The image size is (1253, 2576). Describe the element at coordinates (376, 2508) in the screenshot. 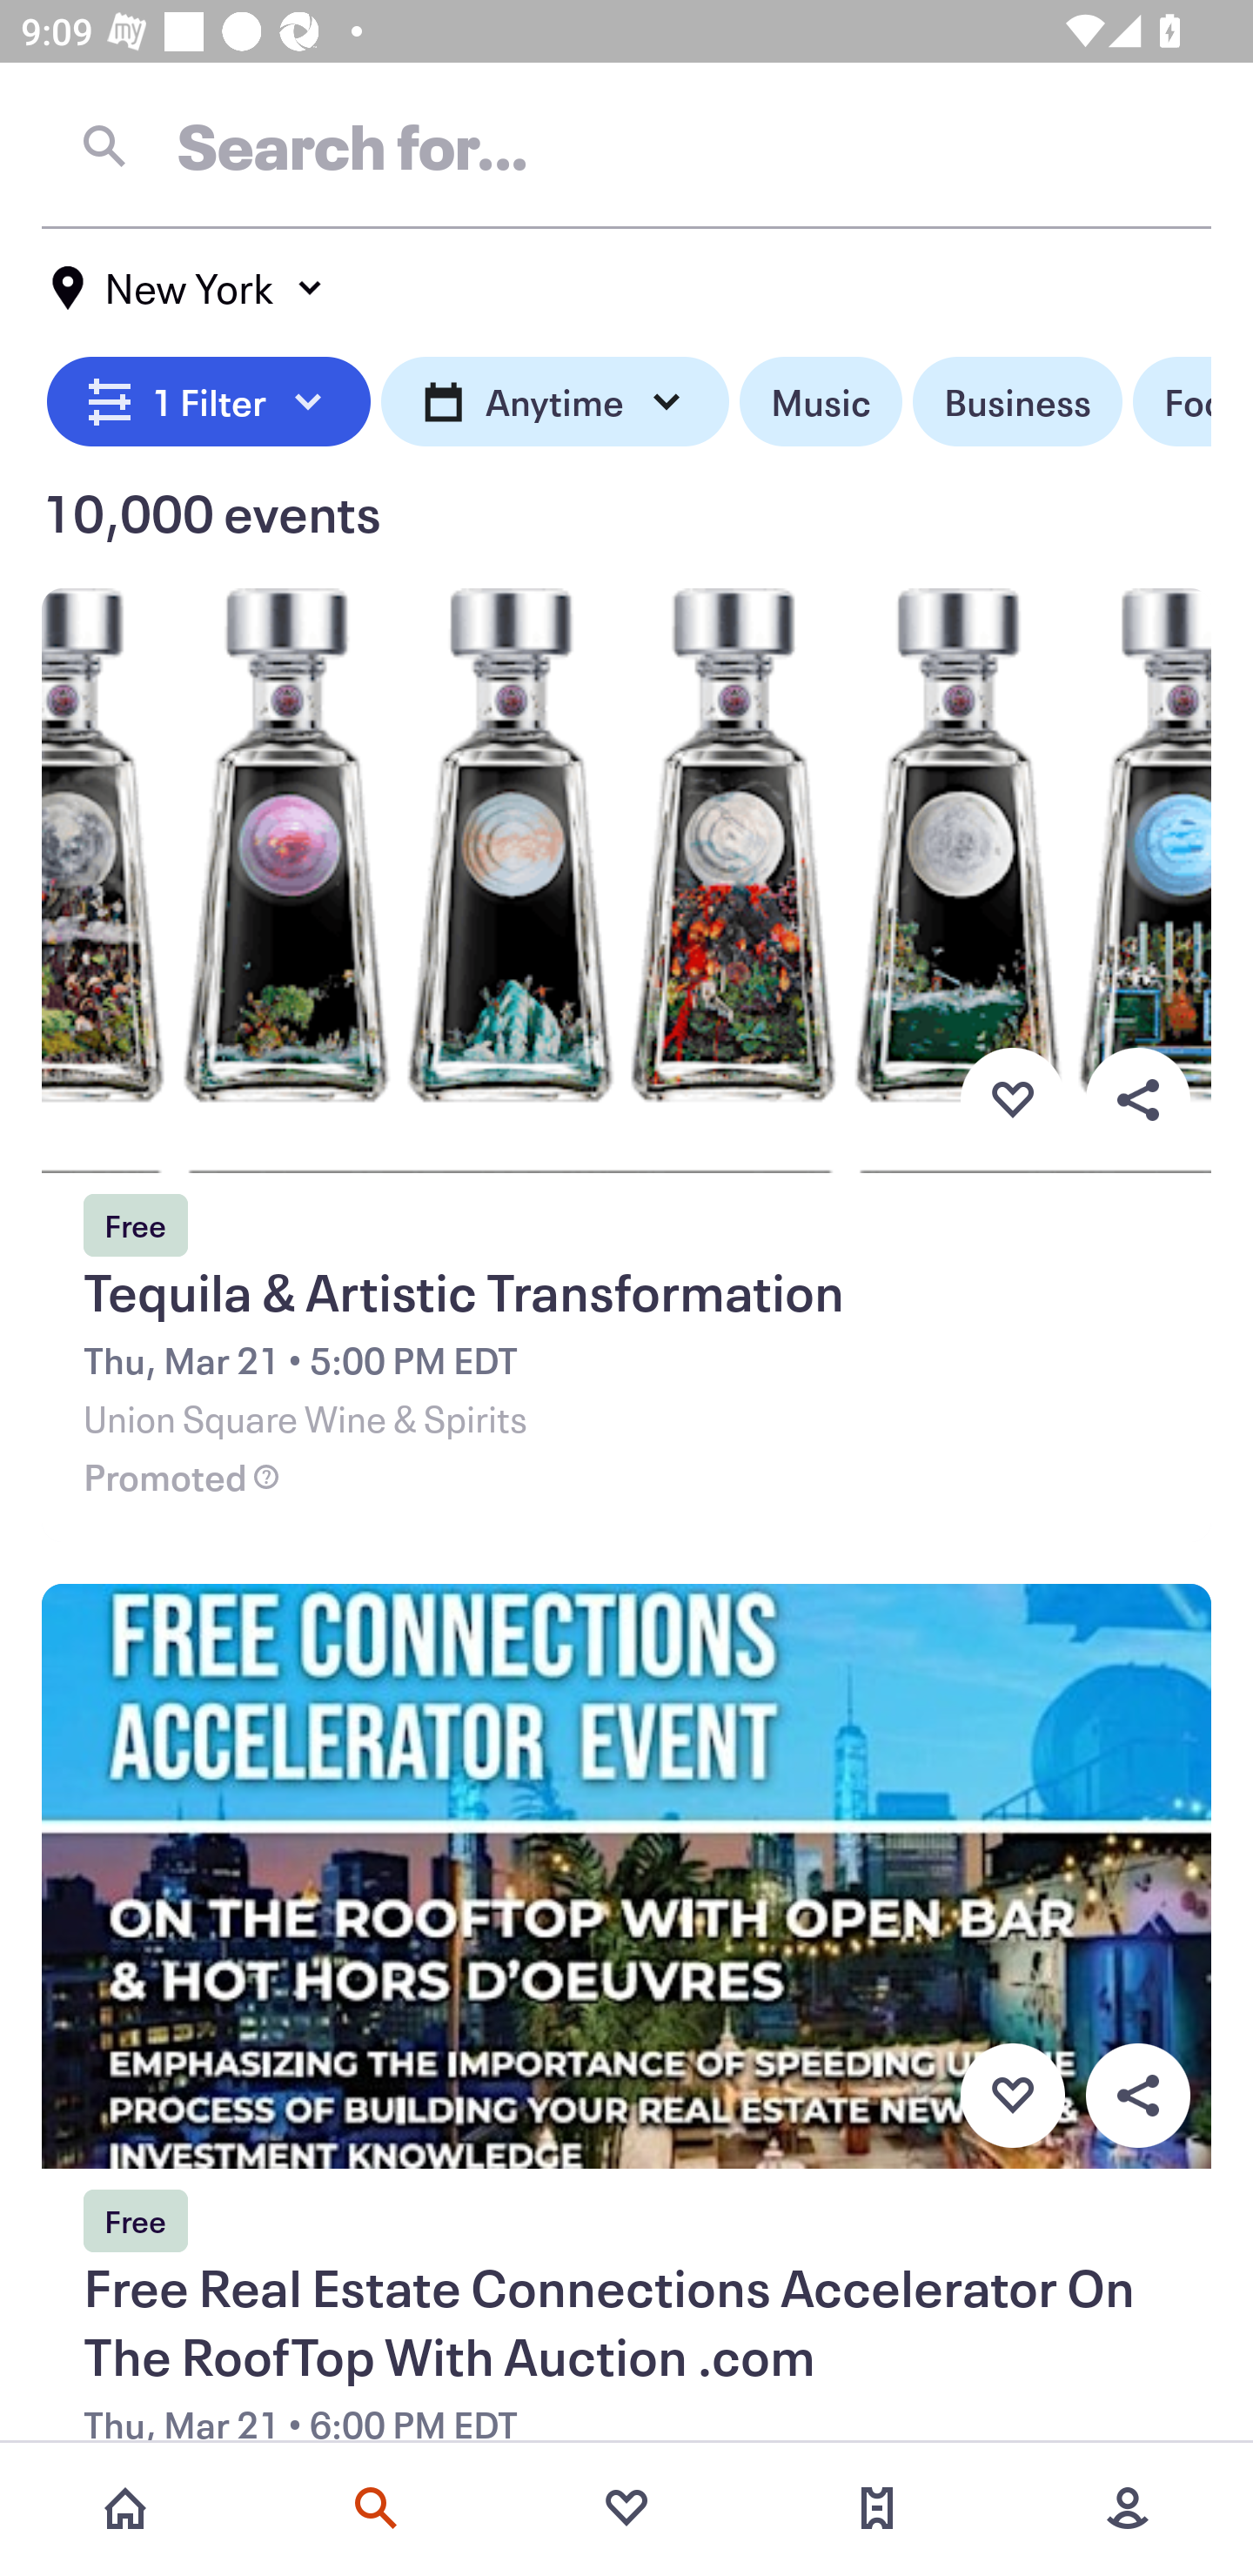

I see `Search events` at that location.